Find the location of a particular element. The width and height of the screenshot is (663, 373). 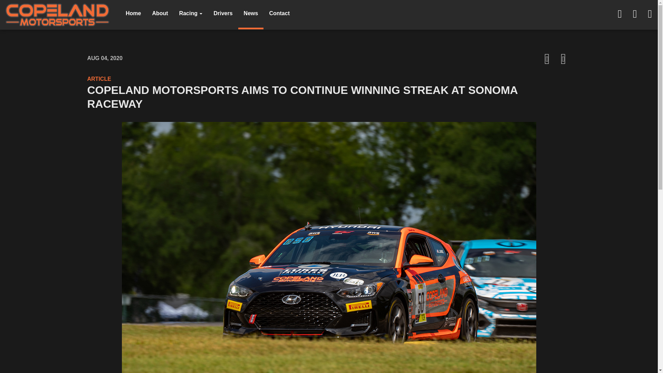

Facebook is located at coordinates (619, 15).